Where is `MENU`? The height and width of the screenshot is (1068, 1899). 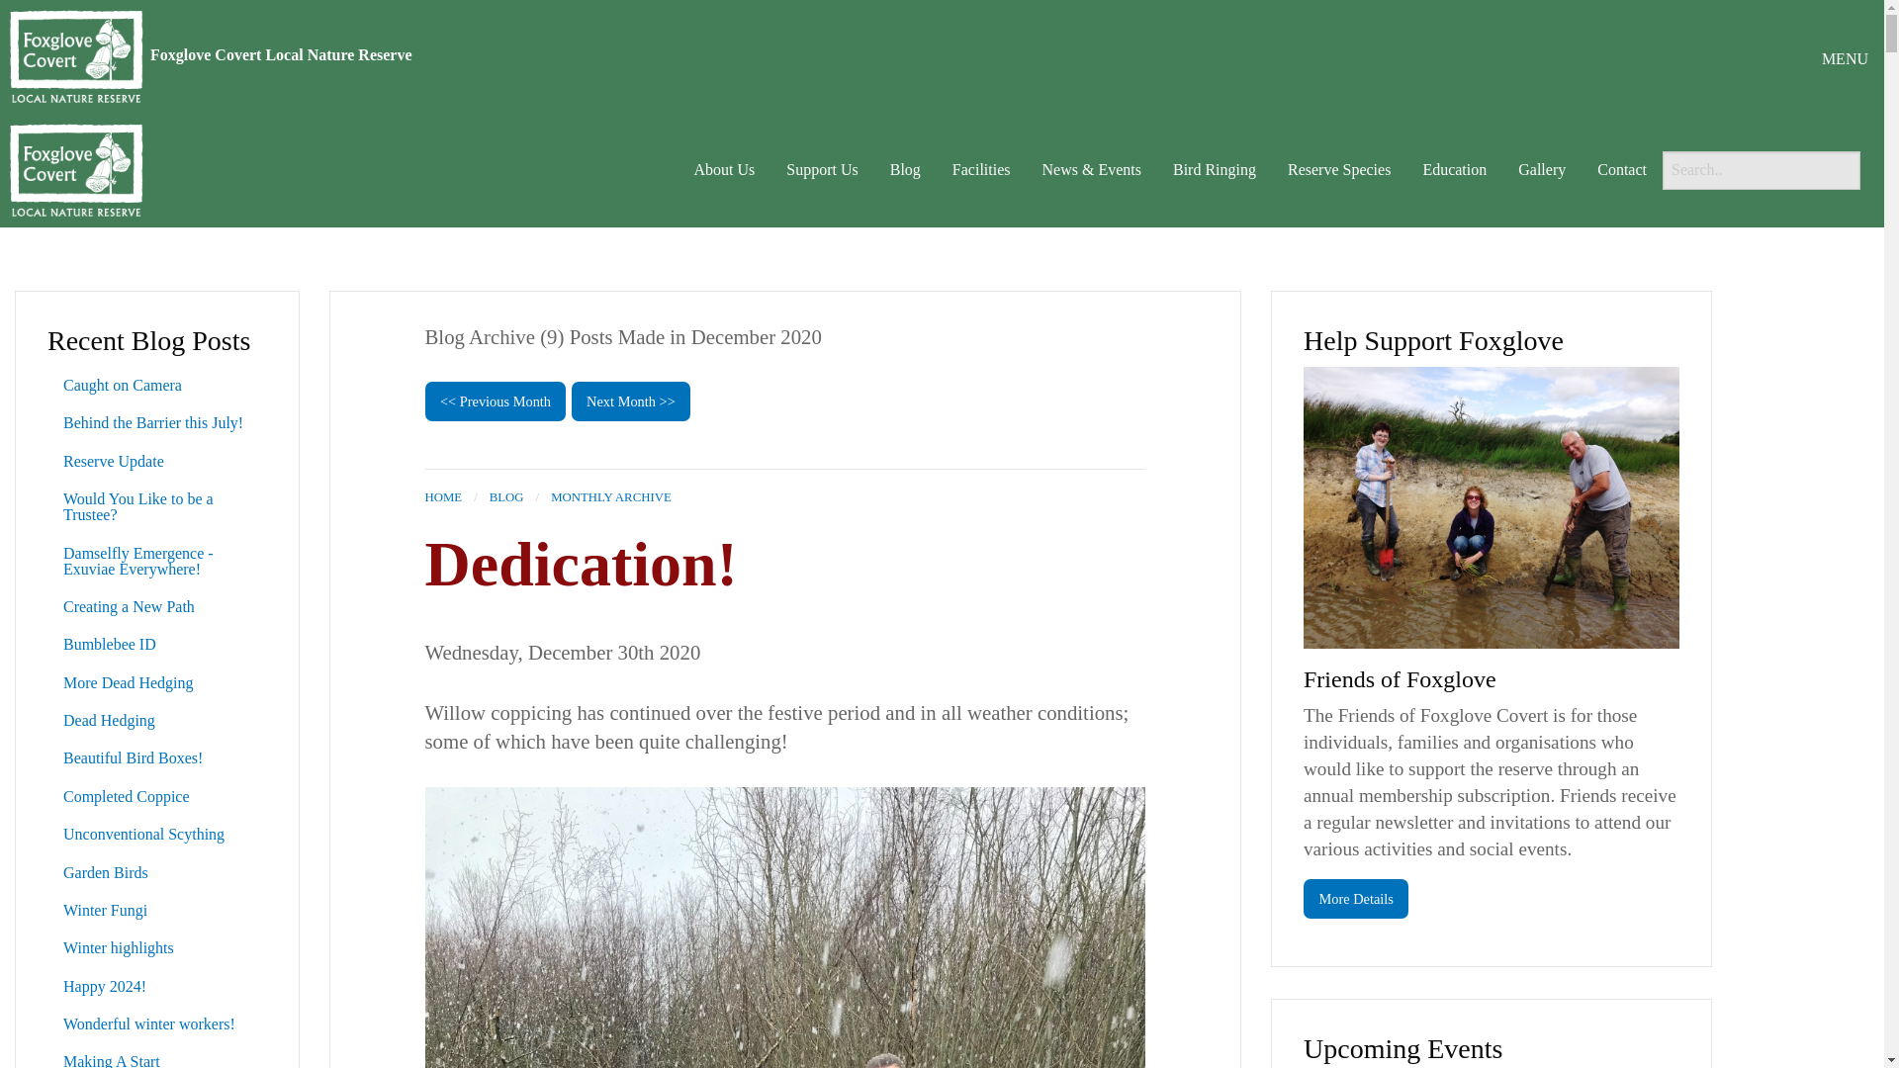 MENU is located at coordinates (1845, 59).